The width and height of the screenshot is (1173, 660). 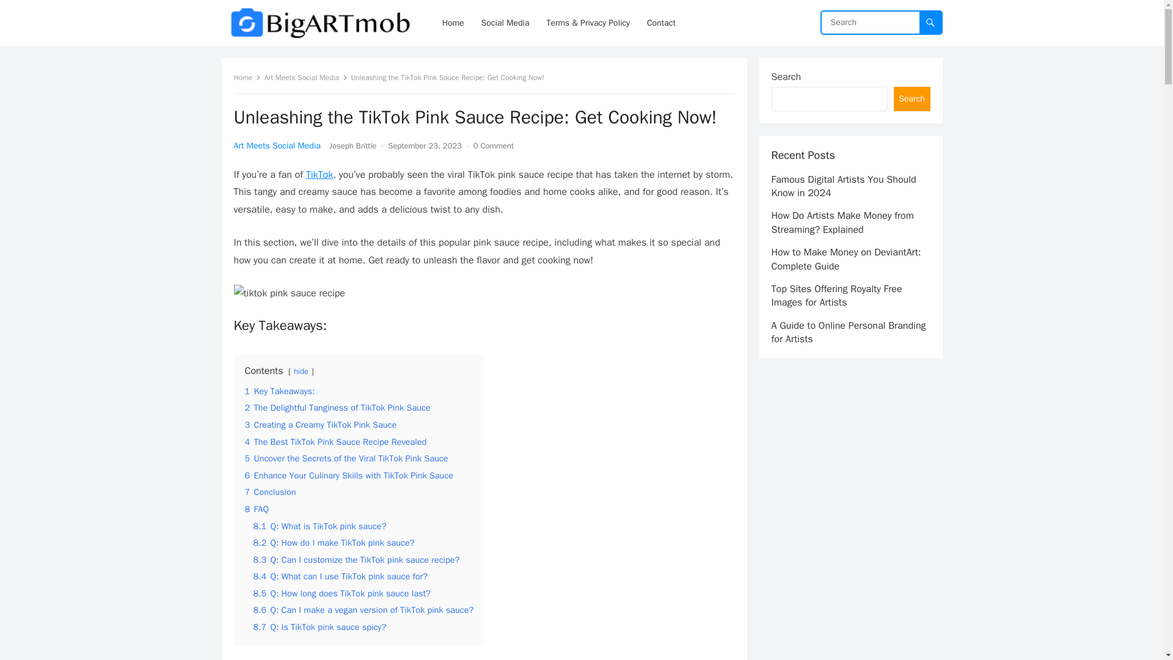 I want to click on 1 Key Takeaways:, so click(x=279, y=391).